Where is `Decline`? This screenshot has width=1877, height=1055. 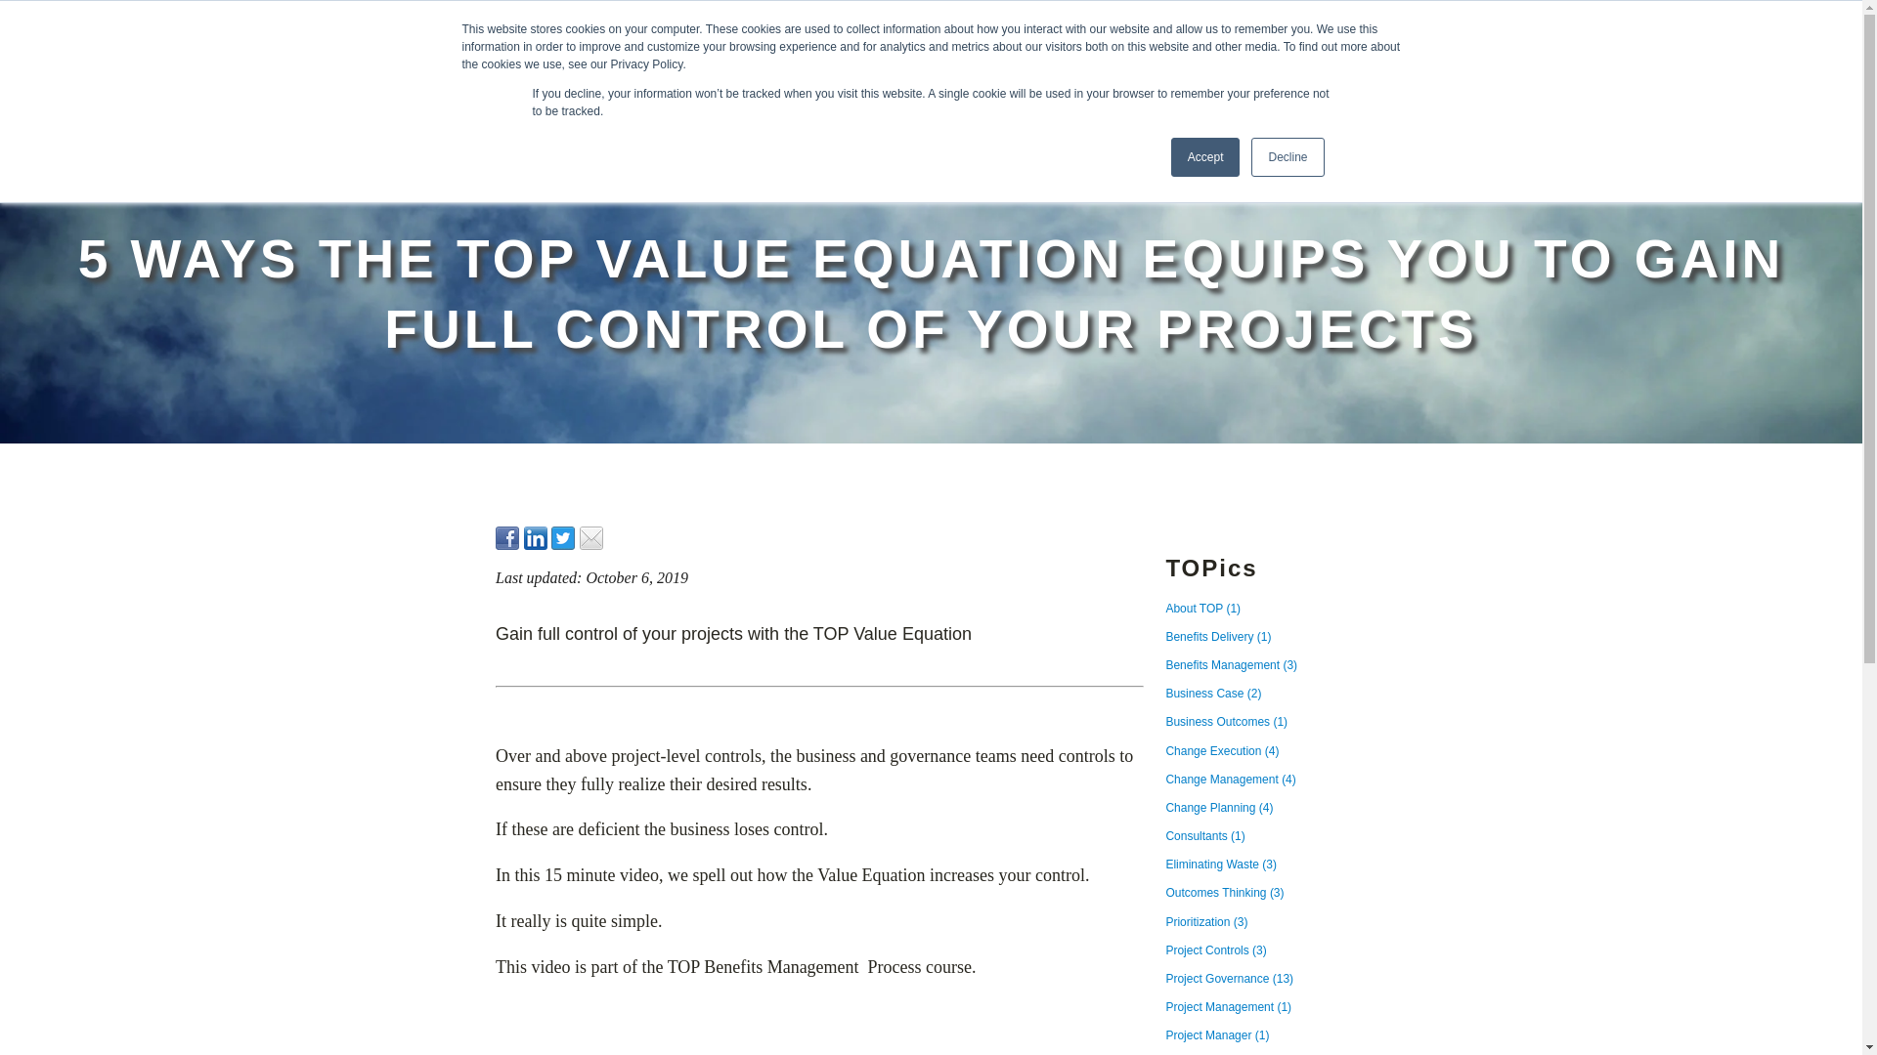
Decline is located at coordinates (1287, 157).